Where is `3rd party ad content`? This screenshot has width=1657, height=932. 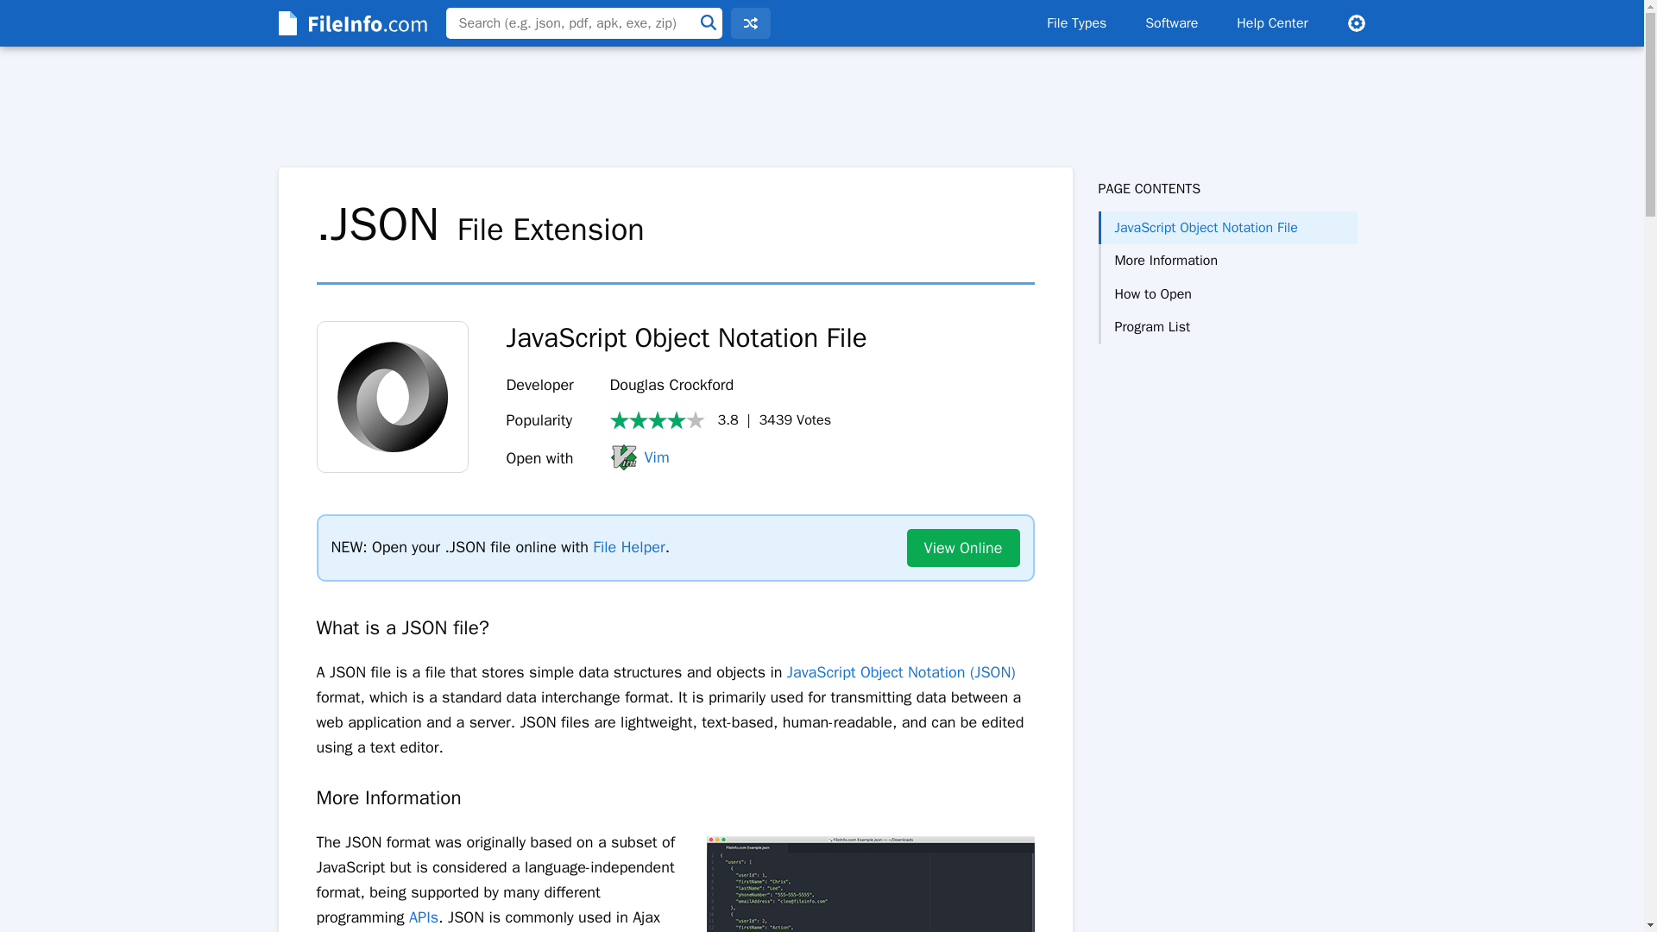
3rd party ad content is located at coordinates (822, 107).